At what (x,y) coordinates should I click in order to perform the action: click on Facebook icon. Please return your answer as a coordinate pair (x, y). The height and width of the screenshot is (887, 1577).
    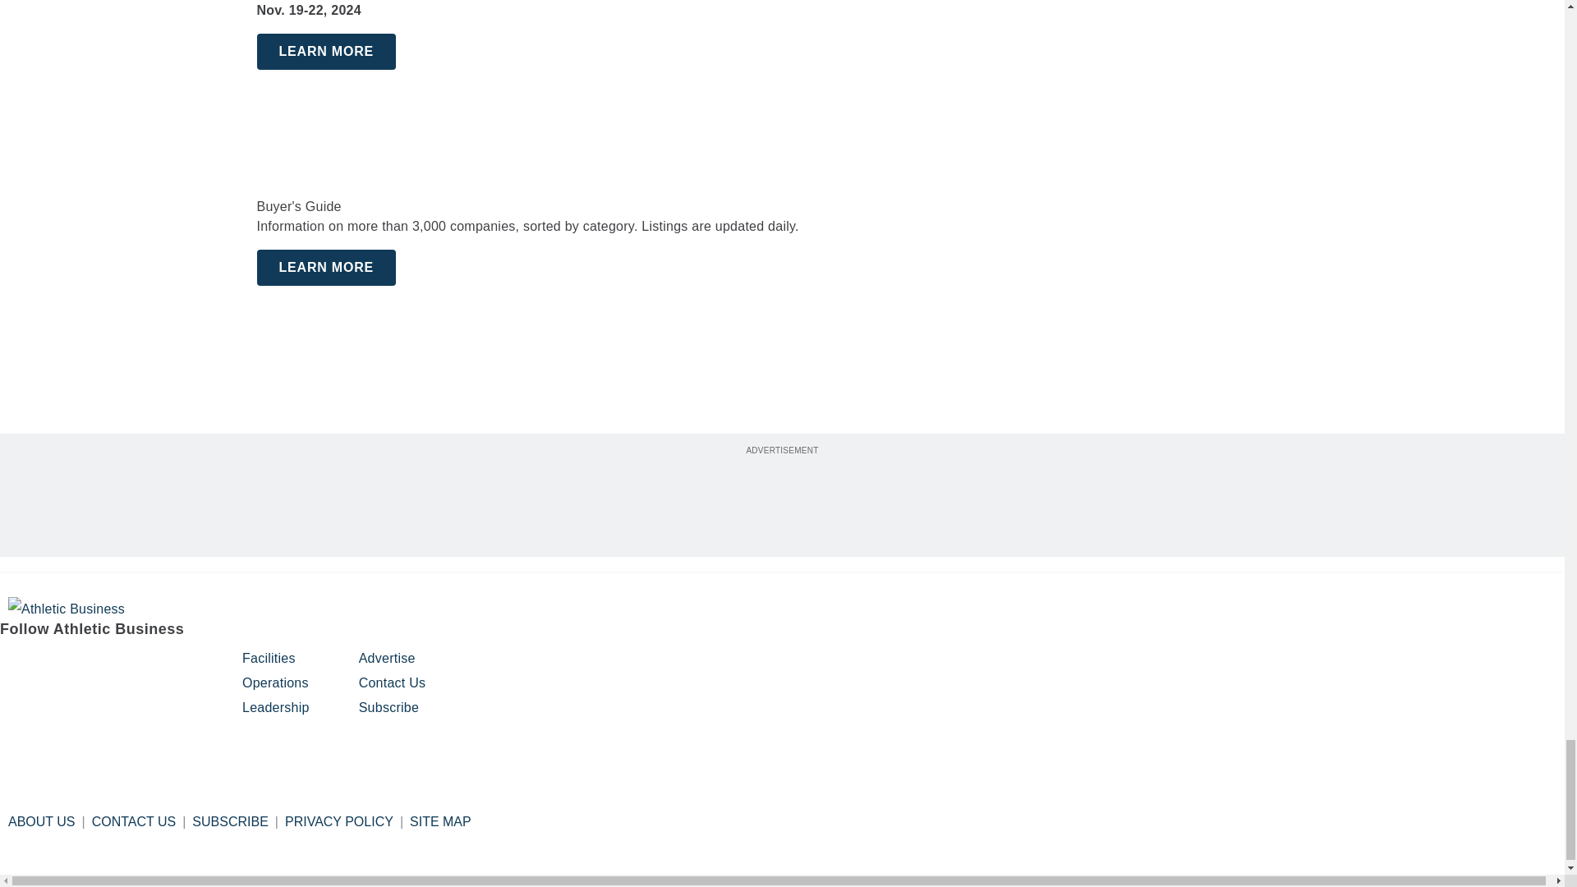
    Looking at the image, I should click on (15, 665).